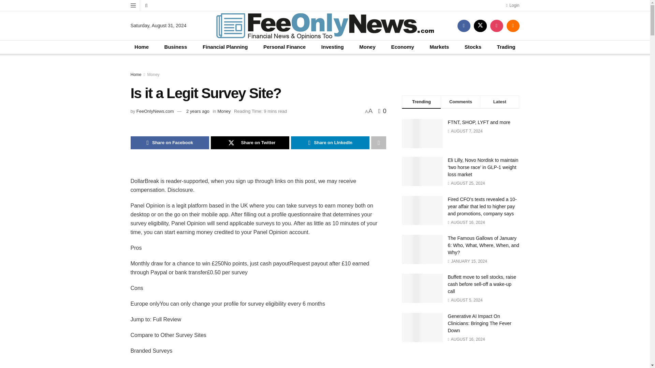 This screenshot has width=655, height=368. Describe the element at coordinates (224, 111) in the screenshot. I see `Money` at that location.